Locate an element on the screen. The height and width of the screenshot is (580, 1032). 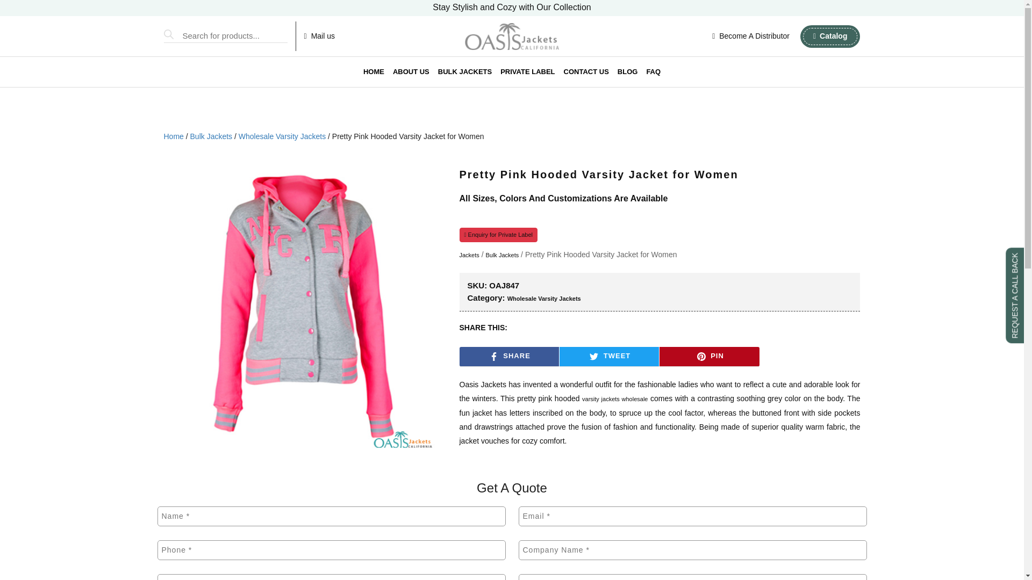
FACEBOOK is located at coordinates (493, 356).